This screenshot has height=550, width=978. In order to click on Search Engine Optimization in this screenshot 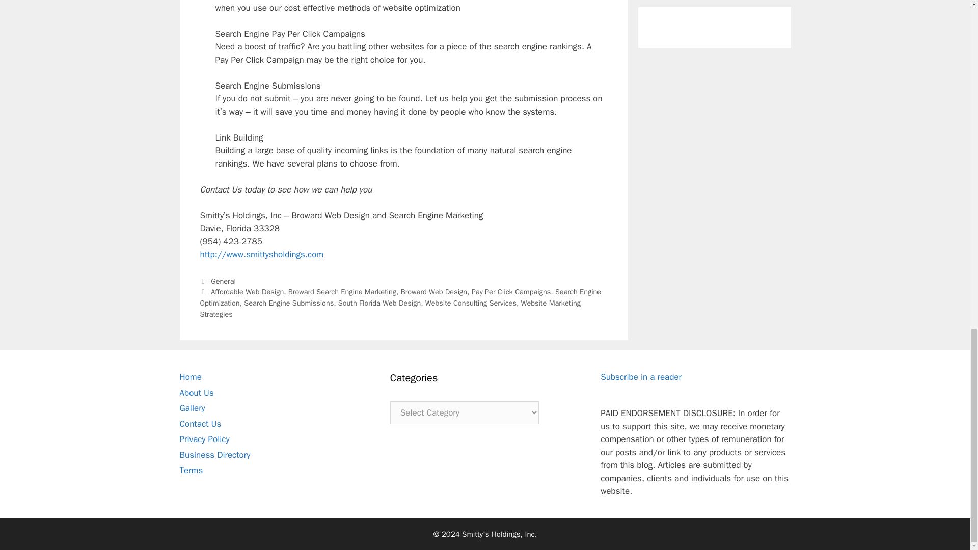, I will do `click(400, 297)`.